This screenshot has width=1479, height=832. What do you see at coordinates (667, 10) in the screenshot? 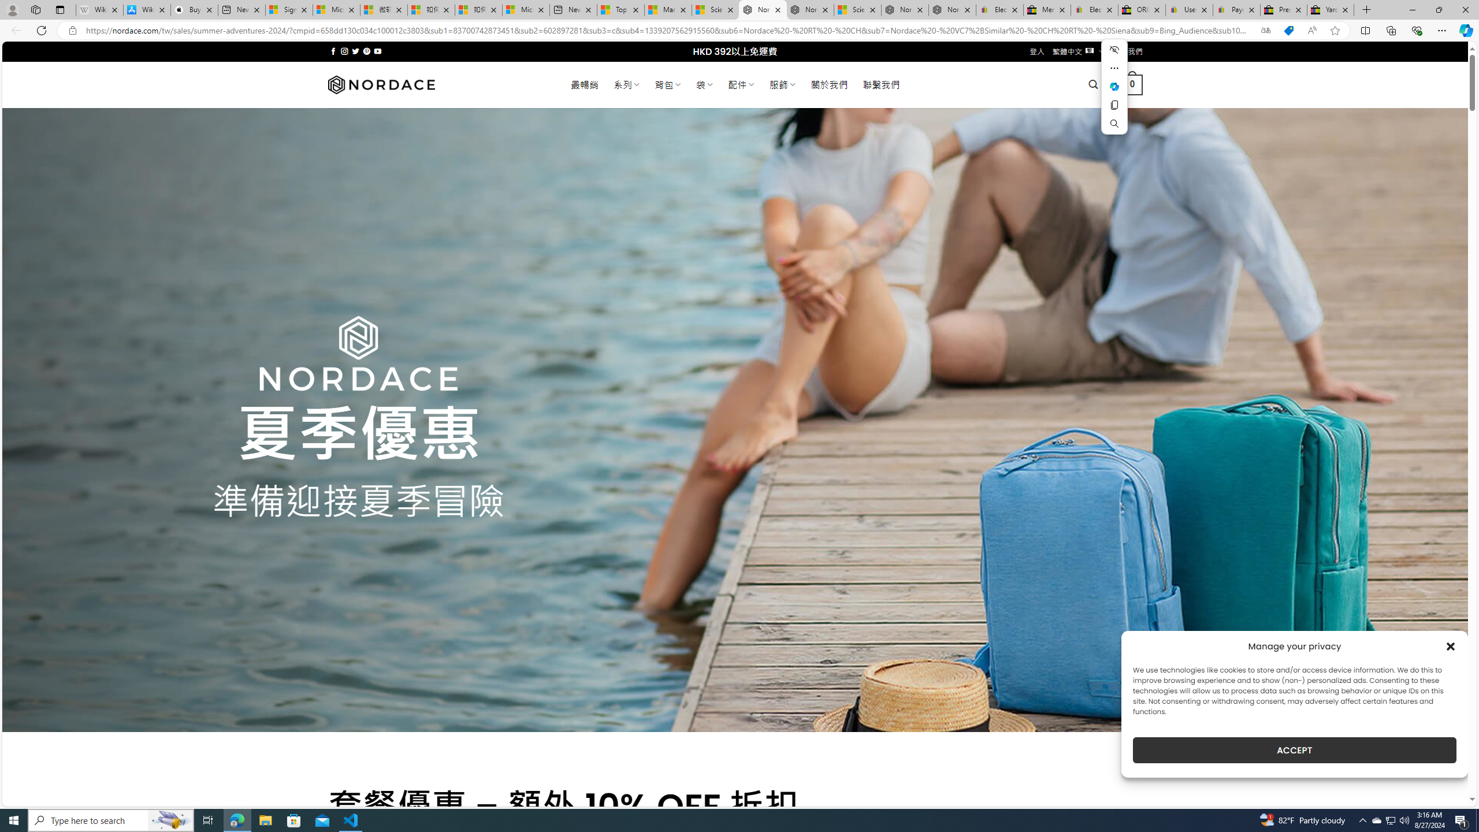
I see `Marine life - MSN` at bounding box center [667, 10].